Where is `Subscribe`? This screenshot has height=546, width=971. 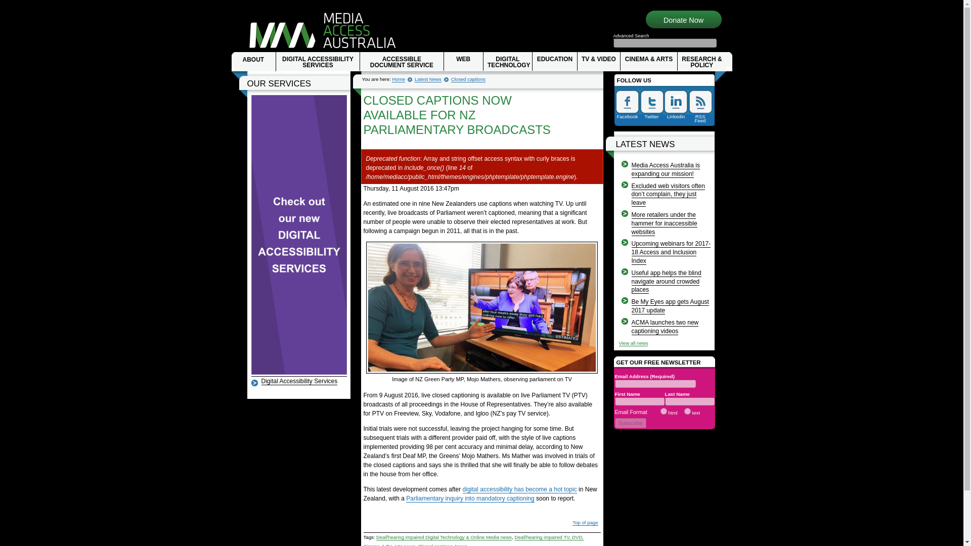 Subscribe is located at coordinates (630, 423).